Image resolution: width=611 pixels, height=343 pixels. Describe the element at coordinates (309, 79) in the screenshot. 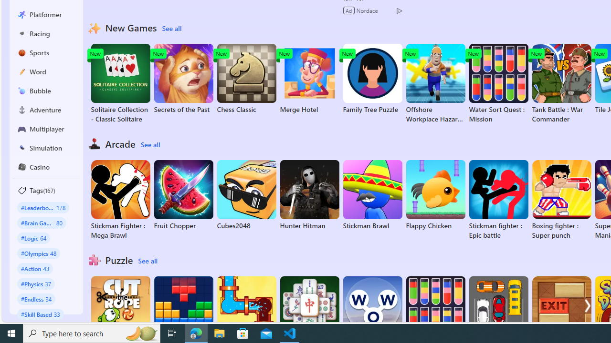

I see `Merge Hotel` at that location.